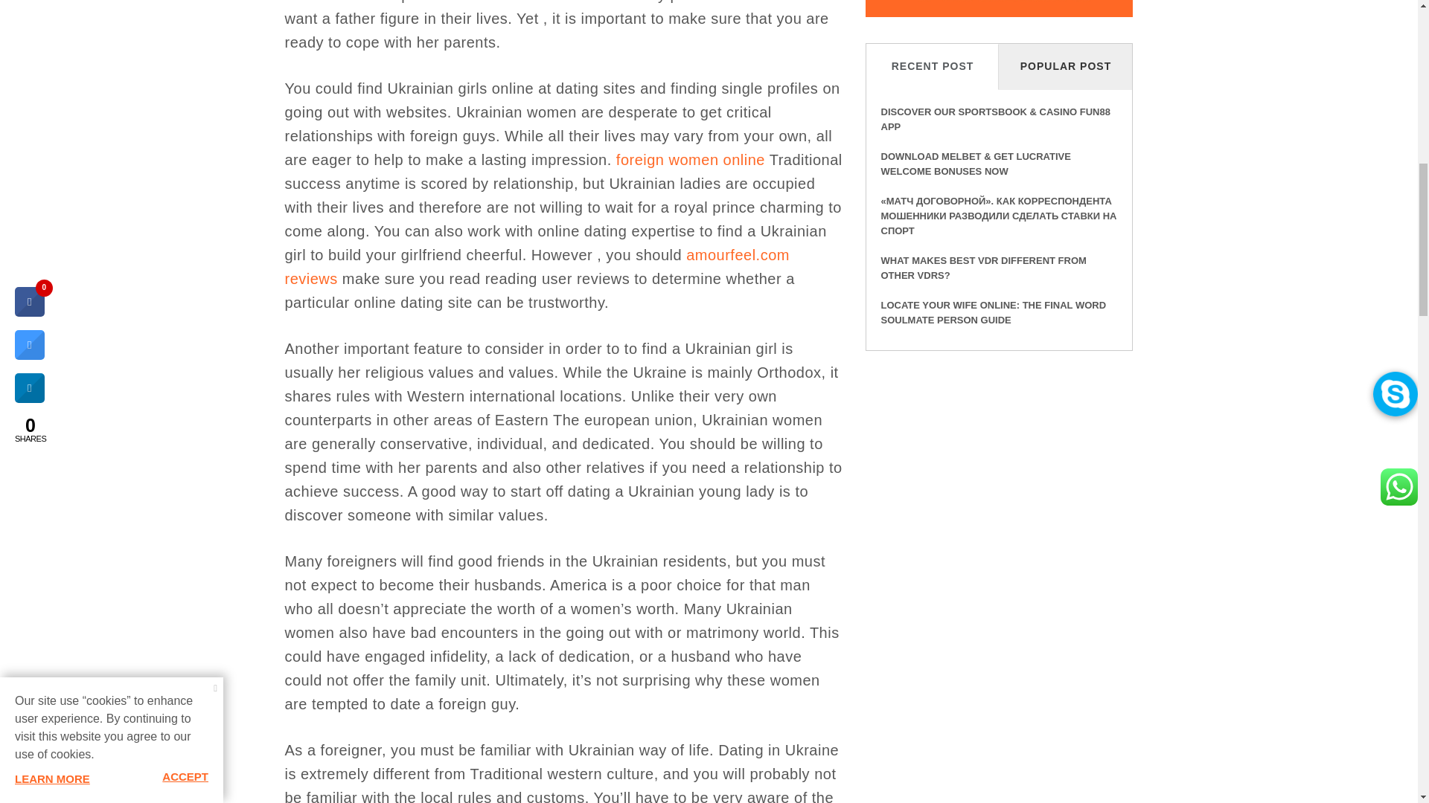  Describe the element at coordinates (690, 159) in the screenshot. I see `foreign women online` at that location.